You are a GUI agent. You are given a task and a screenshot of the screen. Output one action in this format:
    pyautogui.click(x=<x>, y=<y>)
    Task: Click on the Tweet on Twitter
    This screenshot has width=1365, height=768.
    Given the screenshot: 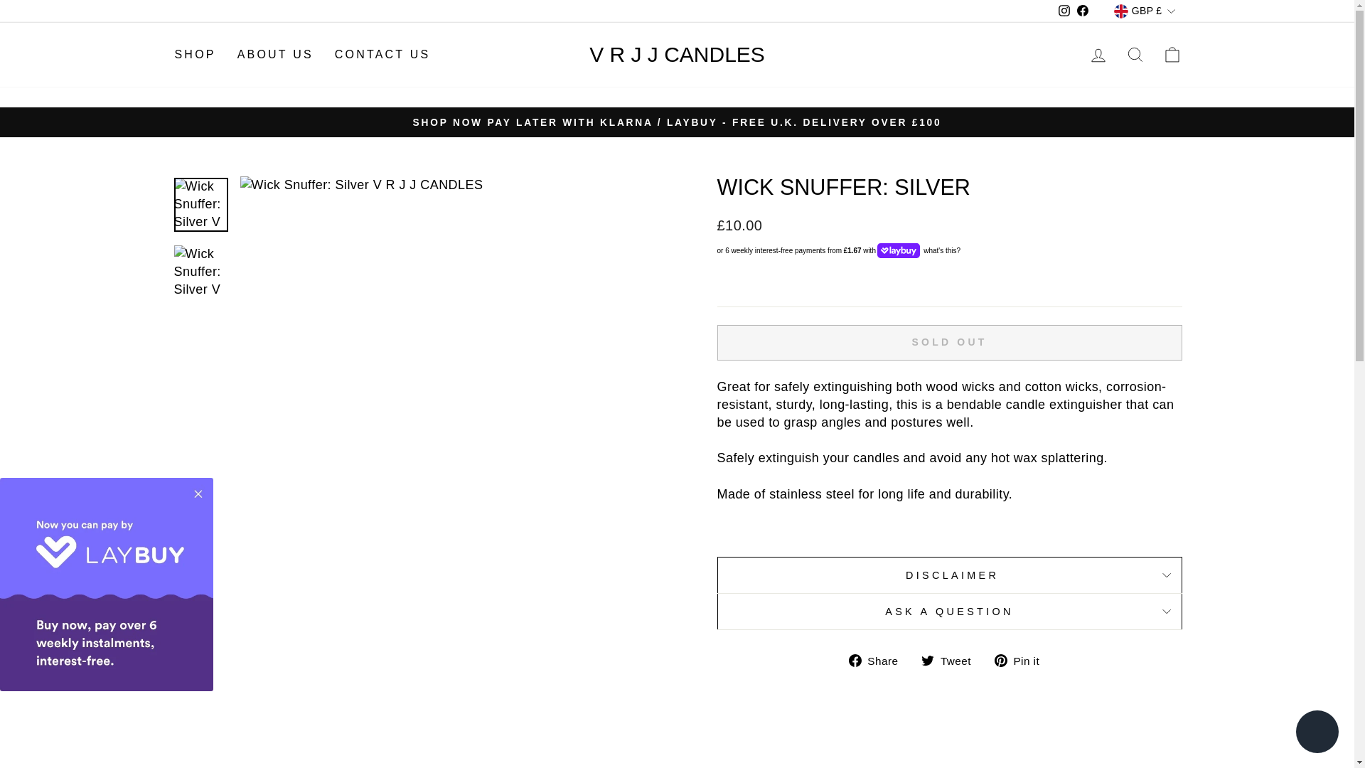 What is the action you would take?
    pyautogui.click(x=951, y=660)
    